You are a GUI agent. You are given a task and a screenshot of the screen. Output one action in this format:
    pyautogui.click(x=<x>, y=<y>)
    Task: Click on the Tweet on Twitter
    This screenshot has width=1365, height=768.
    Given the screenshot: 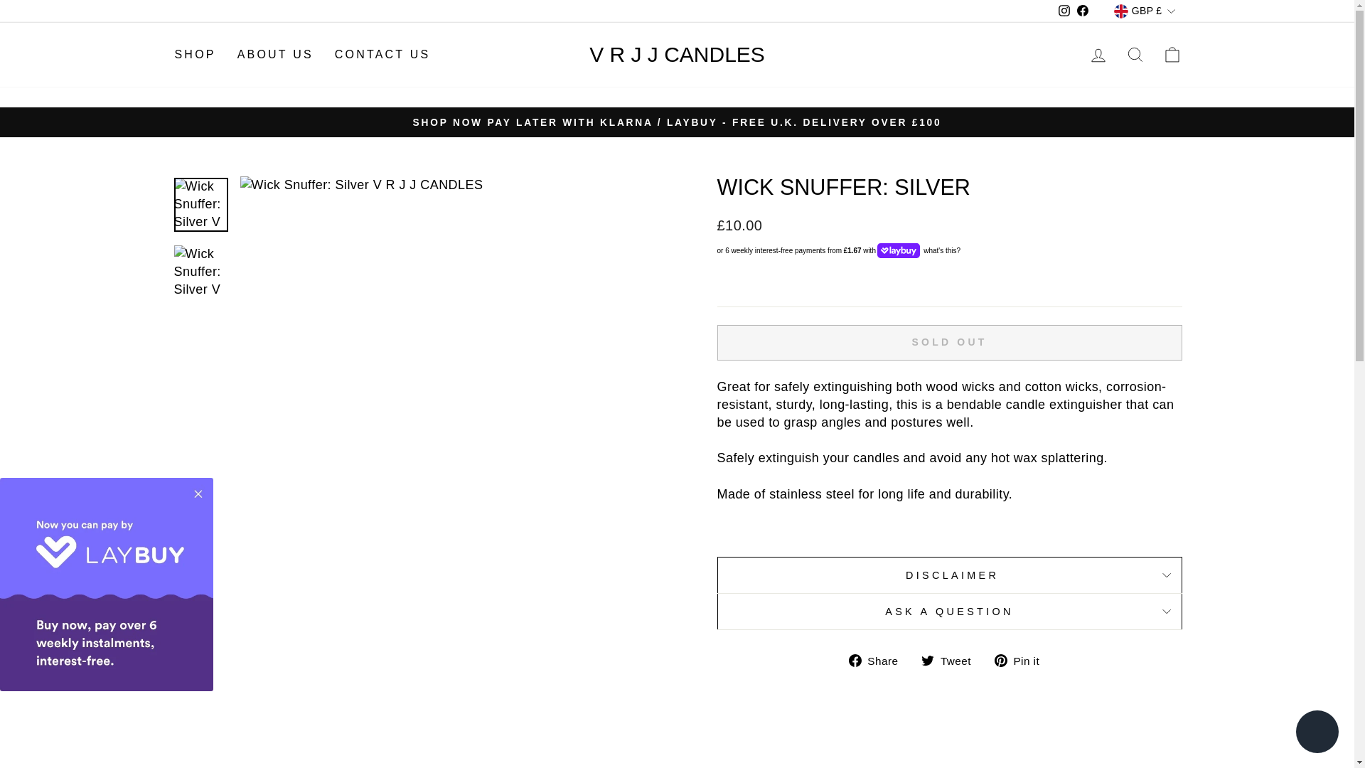 What is the action you would take?
    pyautogui.click(x=951, y=660)
    